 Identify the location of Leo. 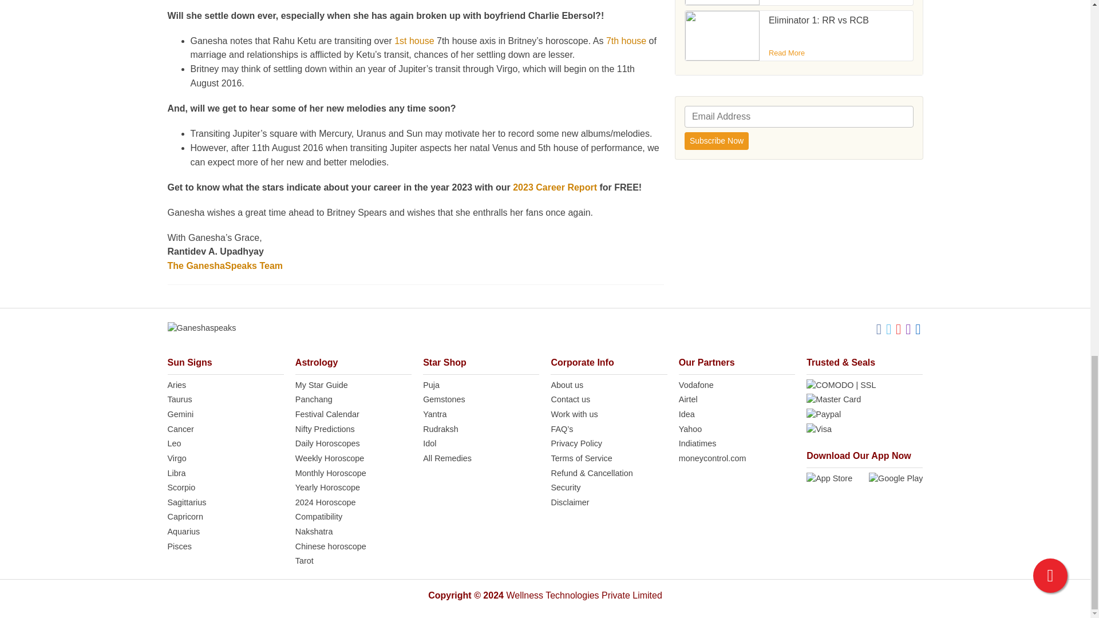
(225, 444).